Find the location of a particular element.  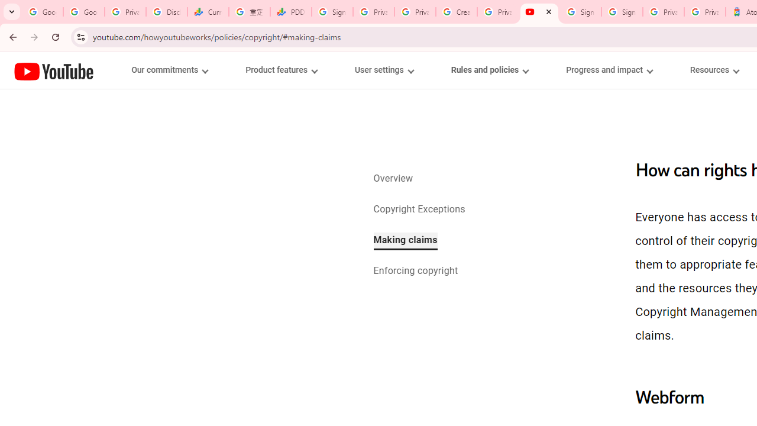

How YouTube Works is located at coordinates (54, 70).